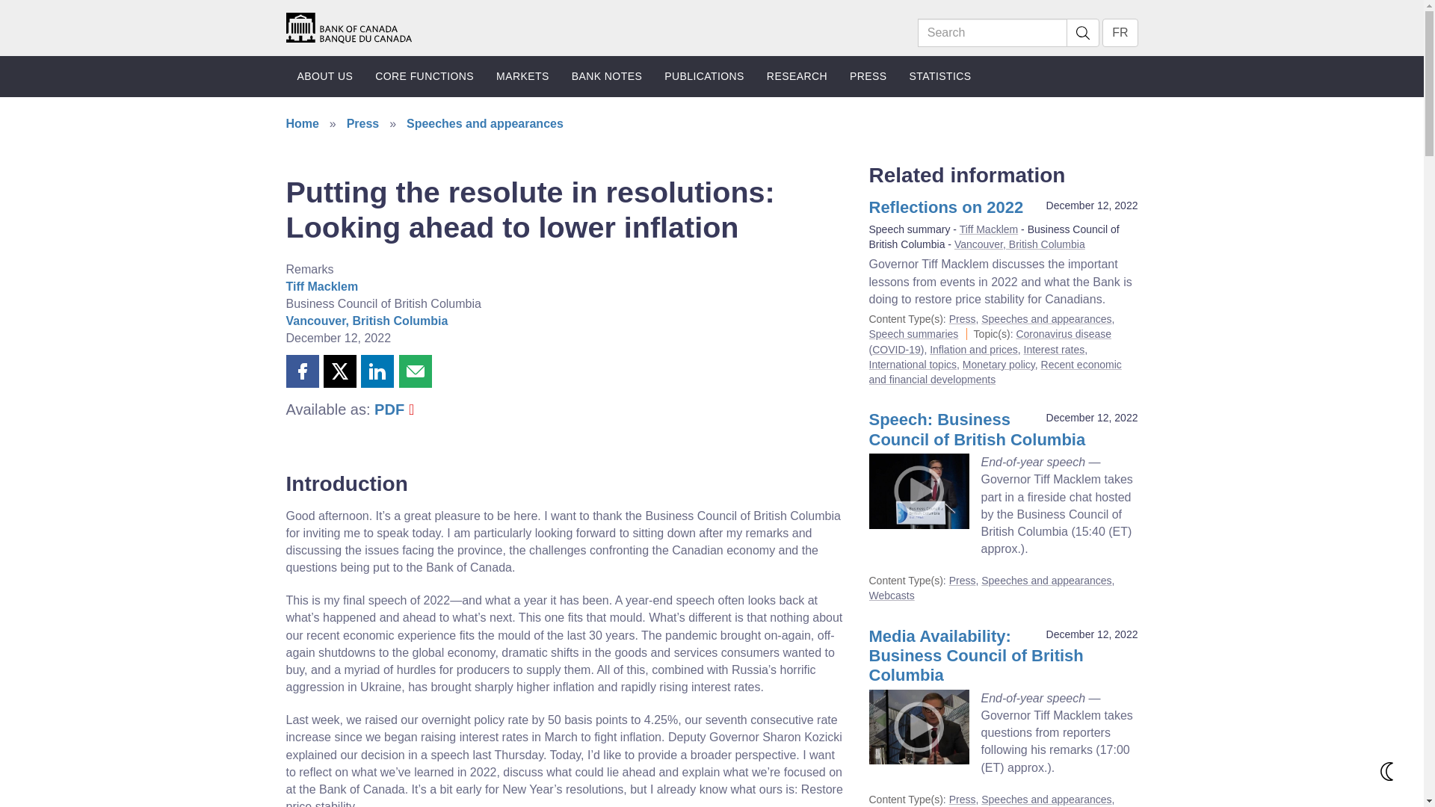 Image resolution: width=1435 pixels, height=807 pixels. What do you see at coordinates (993, 32) in the screenshot?
I see `Search` at bounding box center [993, 32].